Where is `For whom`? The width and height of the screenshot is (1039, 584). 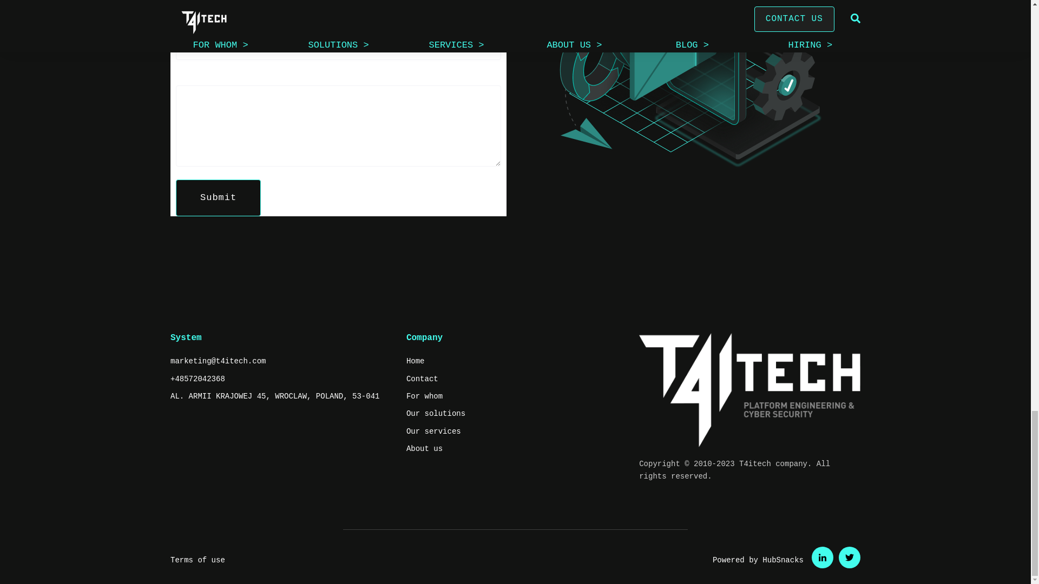 For whom is located at coordinates (424, 396).